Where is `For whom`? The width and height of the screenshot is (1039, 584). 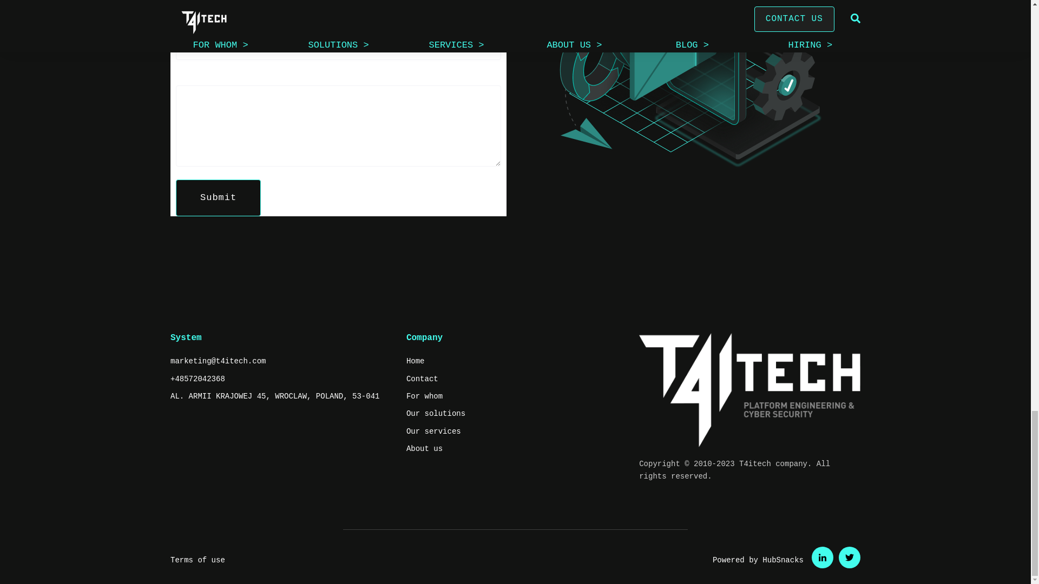 For whom is located at coordinates (424, 396).